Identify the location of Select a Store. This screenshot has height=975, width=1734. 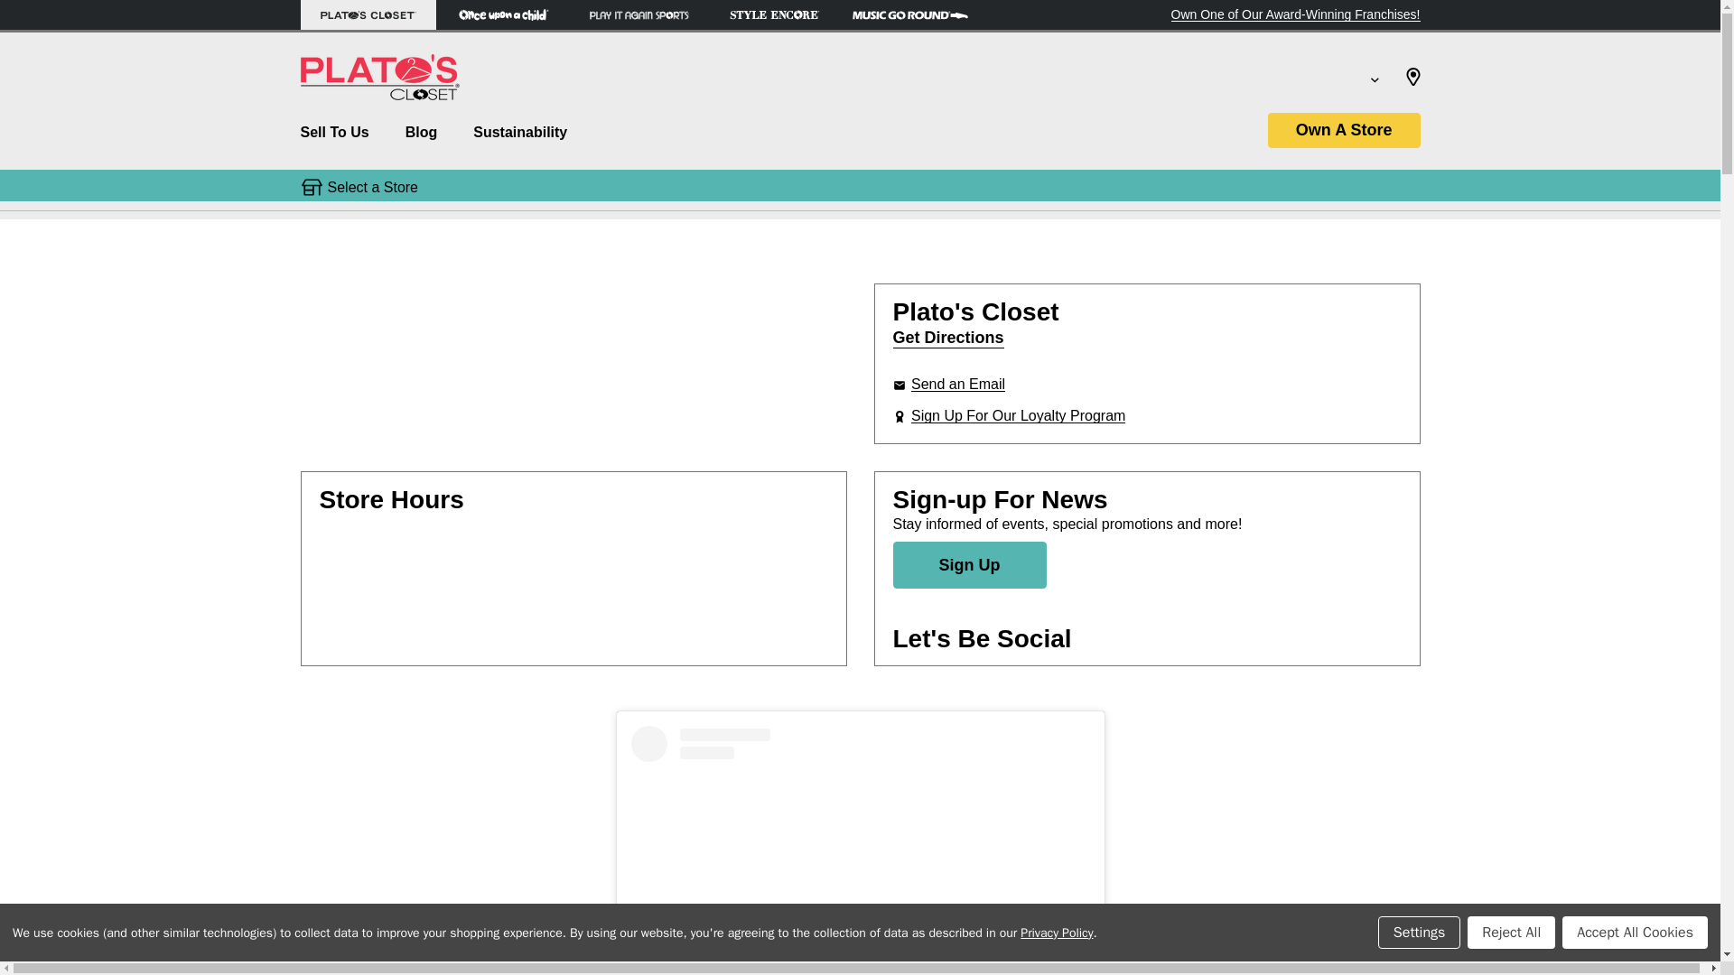
(372, 186).